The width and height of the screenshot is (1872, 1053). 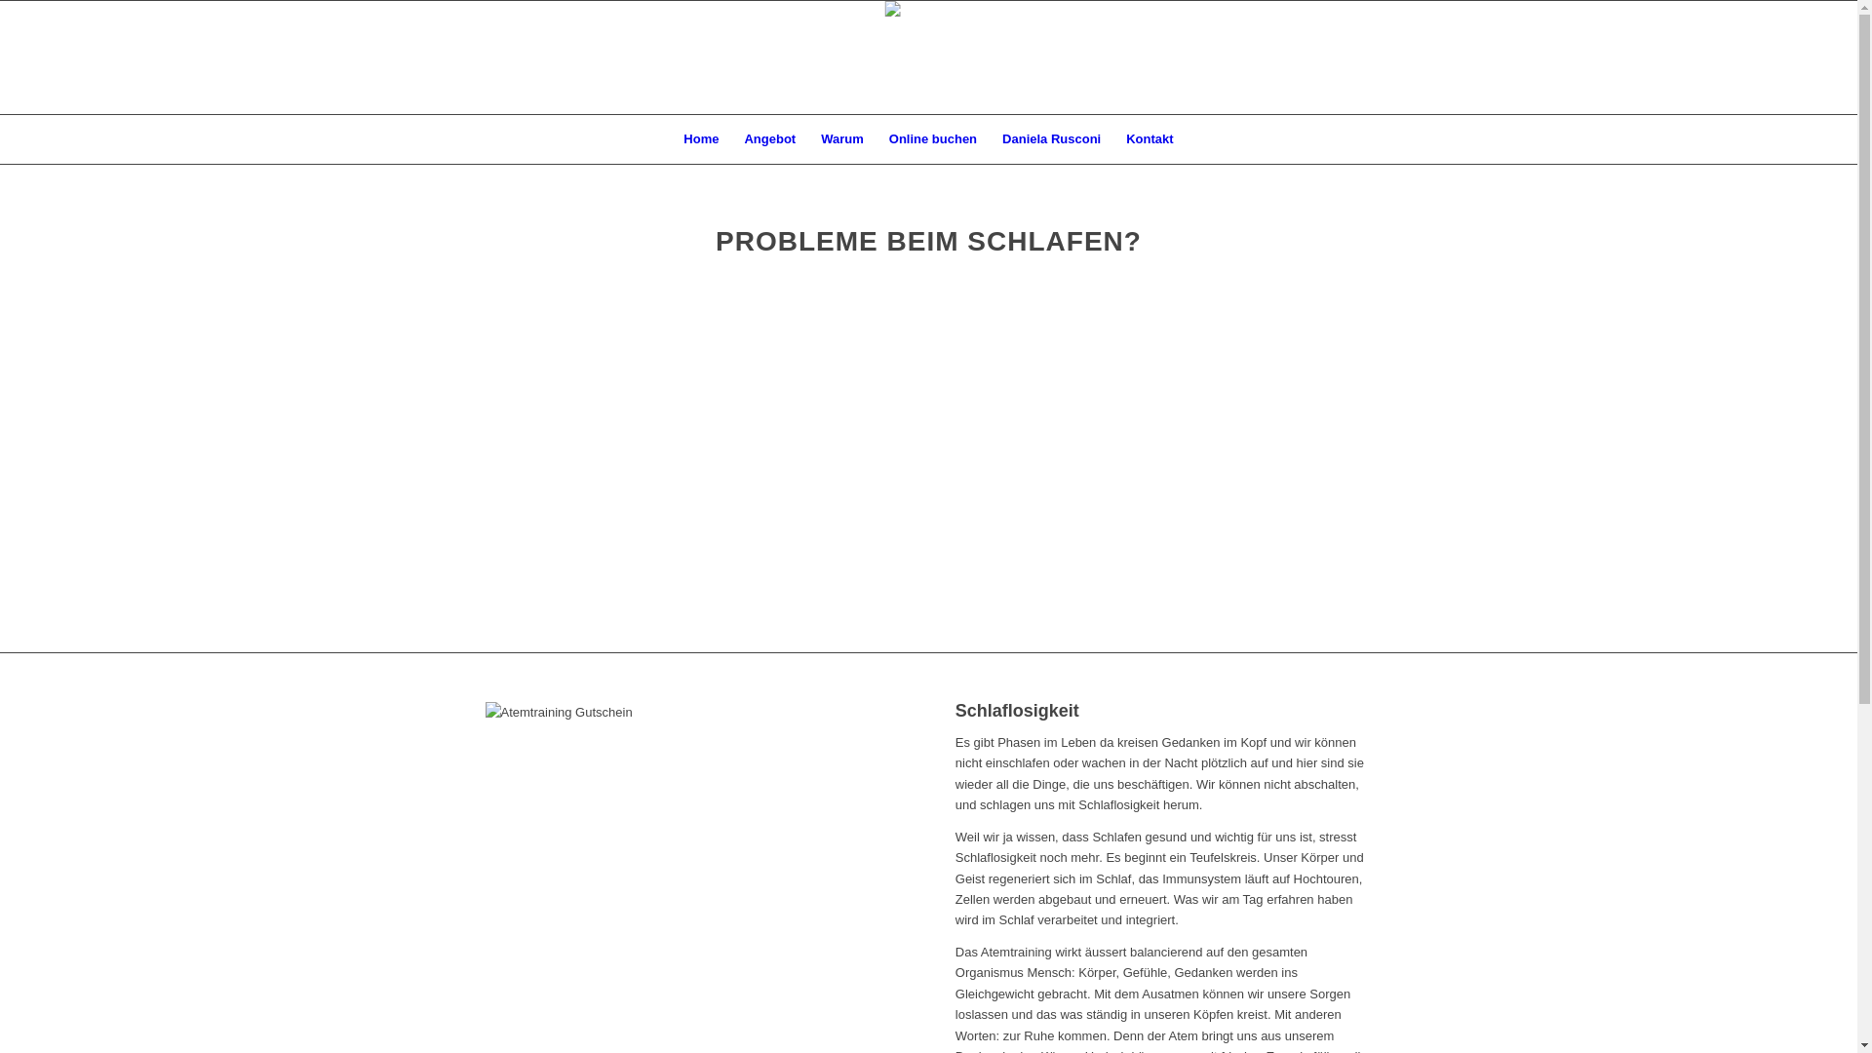 What do you see at coordinates (928, 16) in the screenshot?
I see `atemtraining_ch_logo` at bounding box center [928, 16].